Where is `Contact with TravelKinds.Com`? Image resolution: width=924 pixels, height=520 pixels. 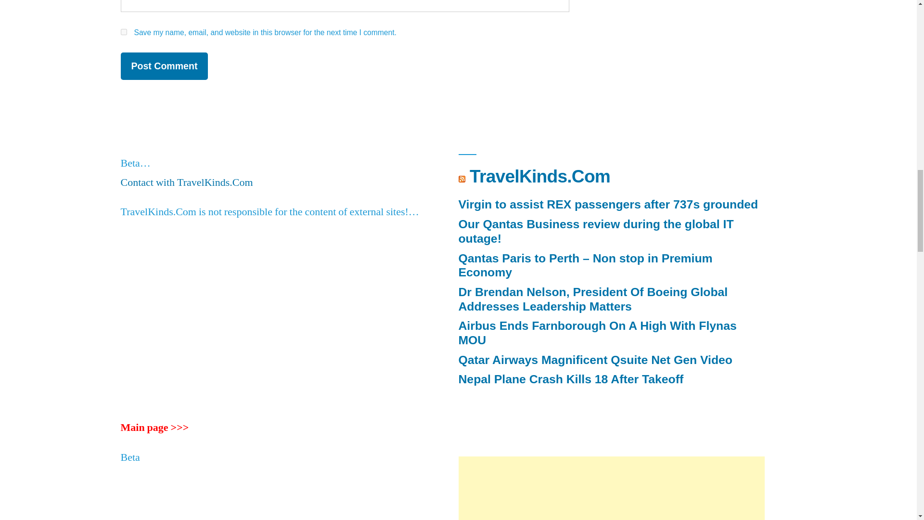 Contact with TravelKinds.Com is located at coordinates (186, 182).